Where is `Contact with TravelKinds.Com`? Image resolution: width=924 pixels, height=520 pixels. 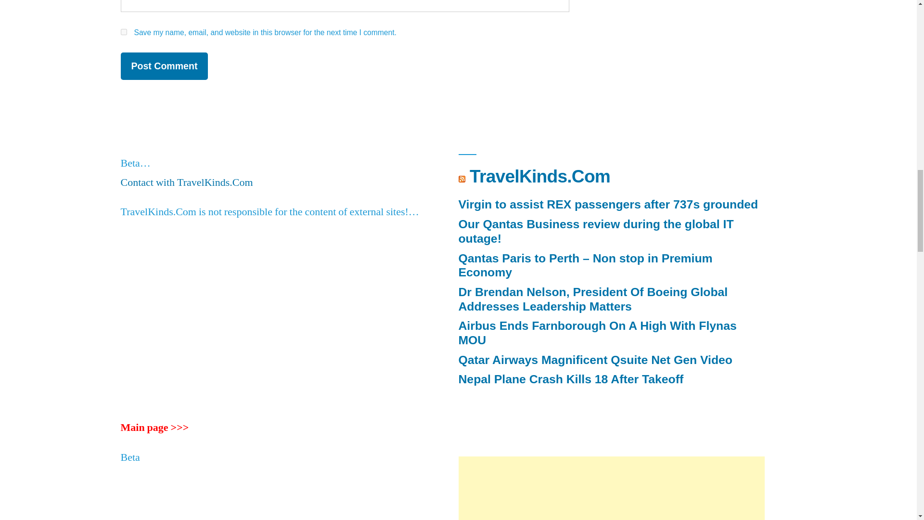 Contact with TravelKinds.Com is located at coordinates (186, 182).